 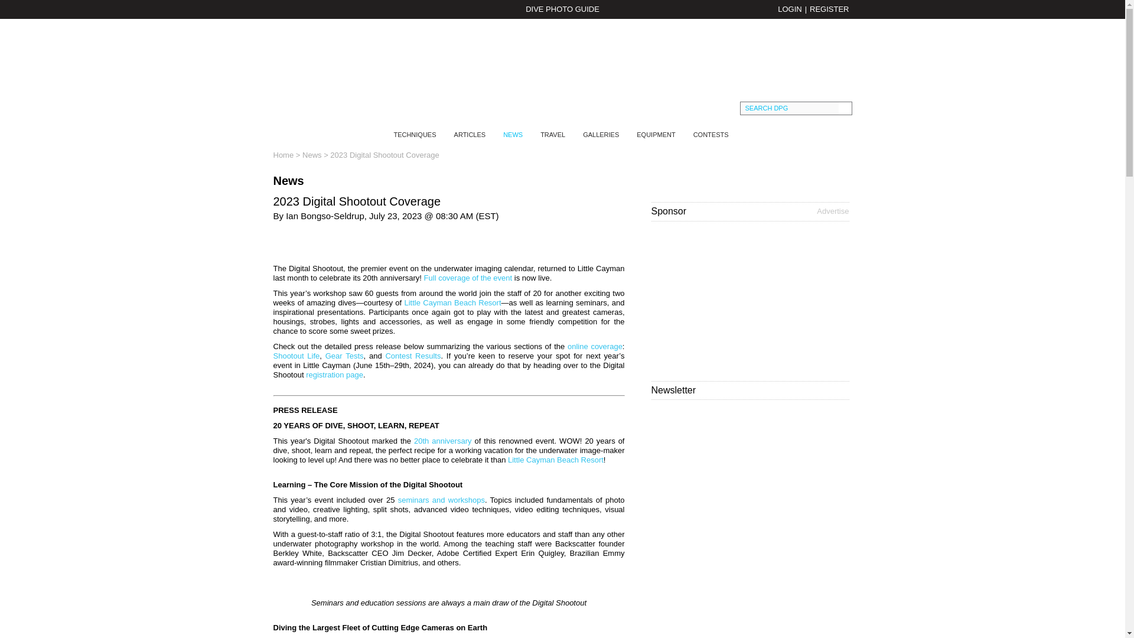 I want to click on NEWS, so click(x=513, y=135).